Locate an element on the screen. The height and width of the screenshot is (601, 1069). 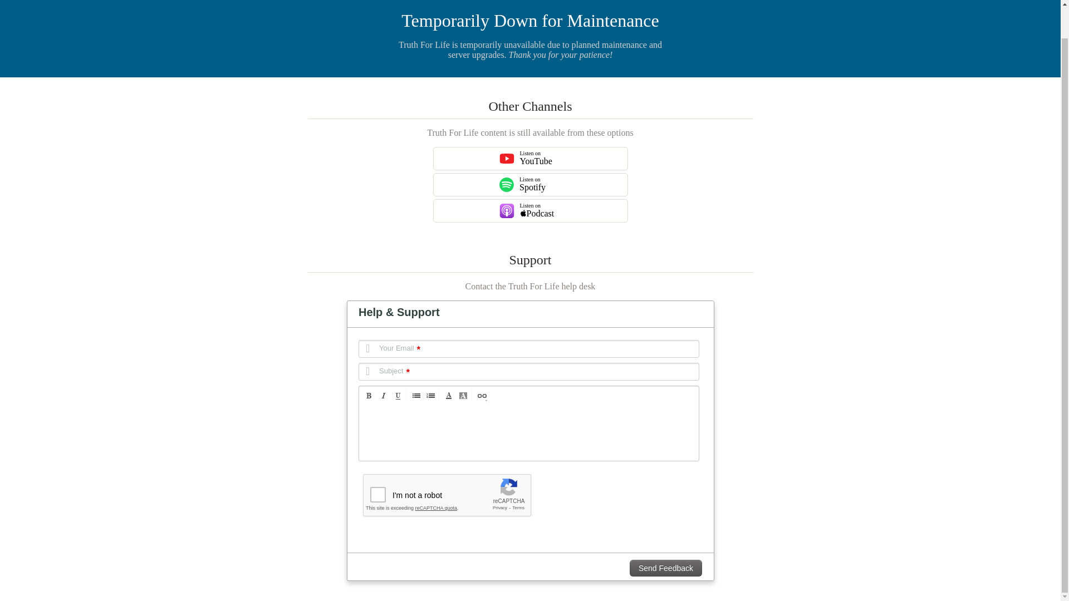
Listen on YouTube is located at coordinates (507, 159).